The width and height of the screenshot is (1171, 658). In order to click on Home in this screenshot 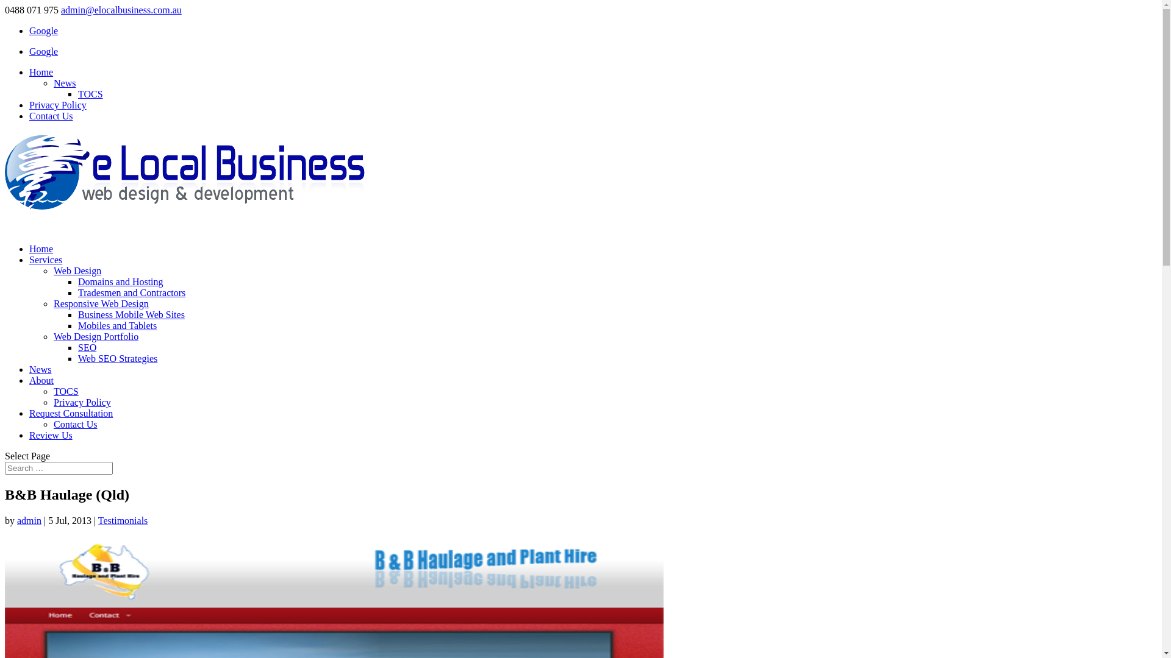, I will do `click(41, 72)`.